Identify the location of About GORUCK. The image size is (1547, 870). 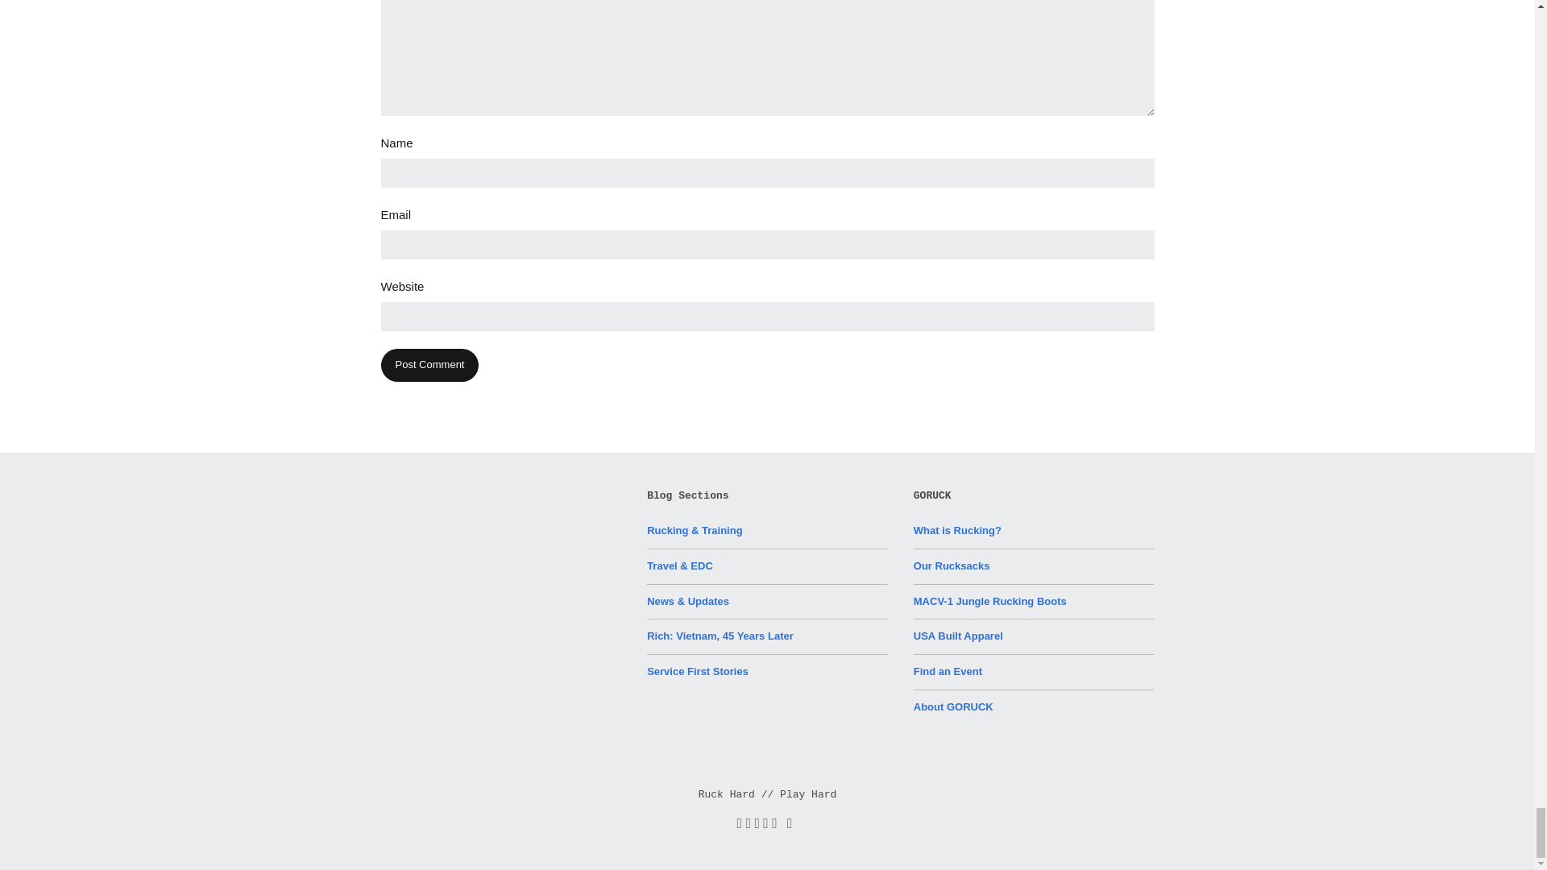
(953, 706).